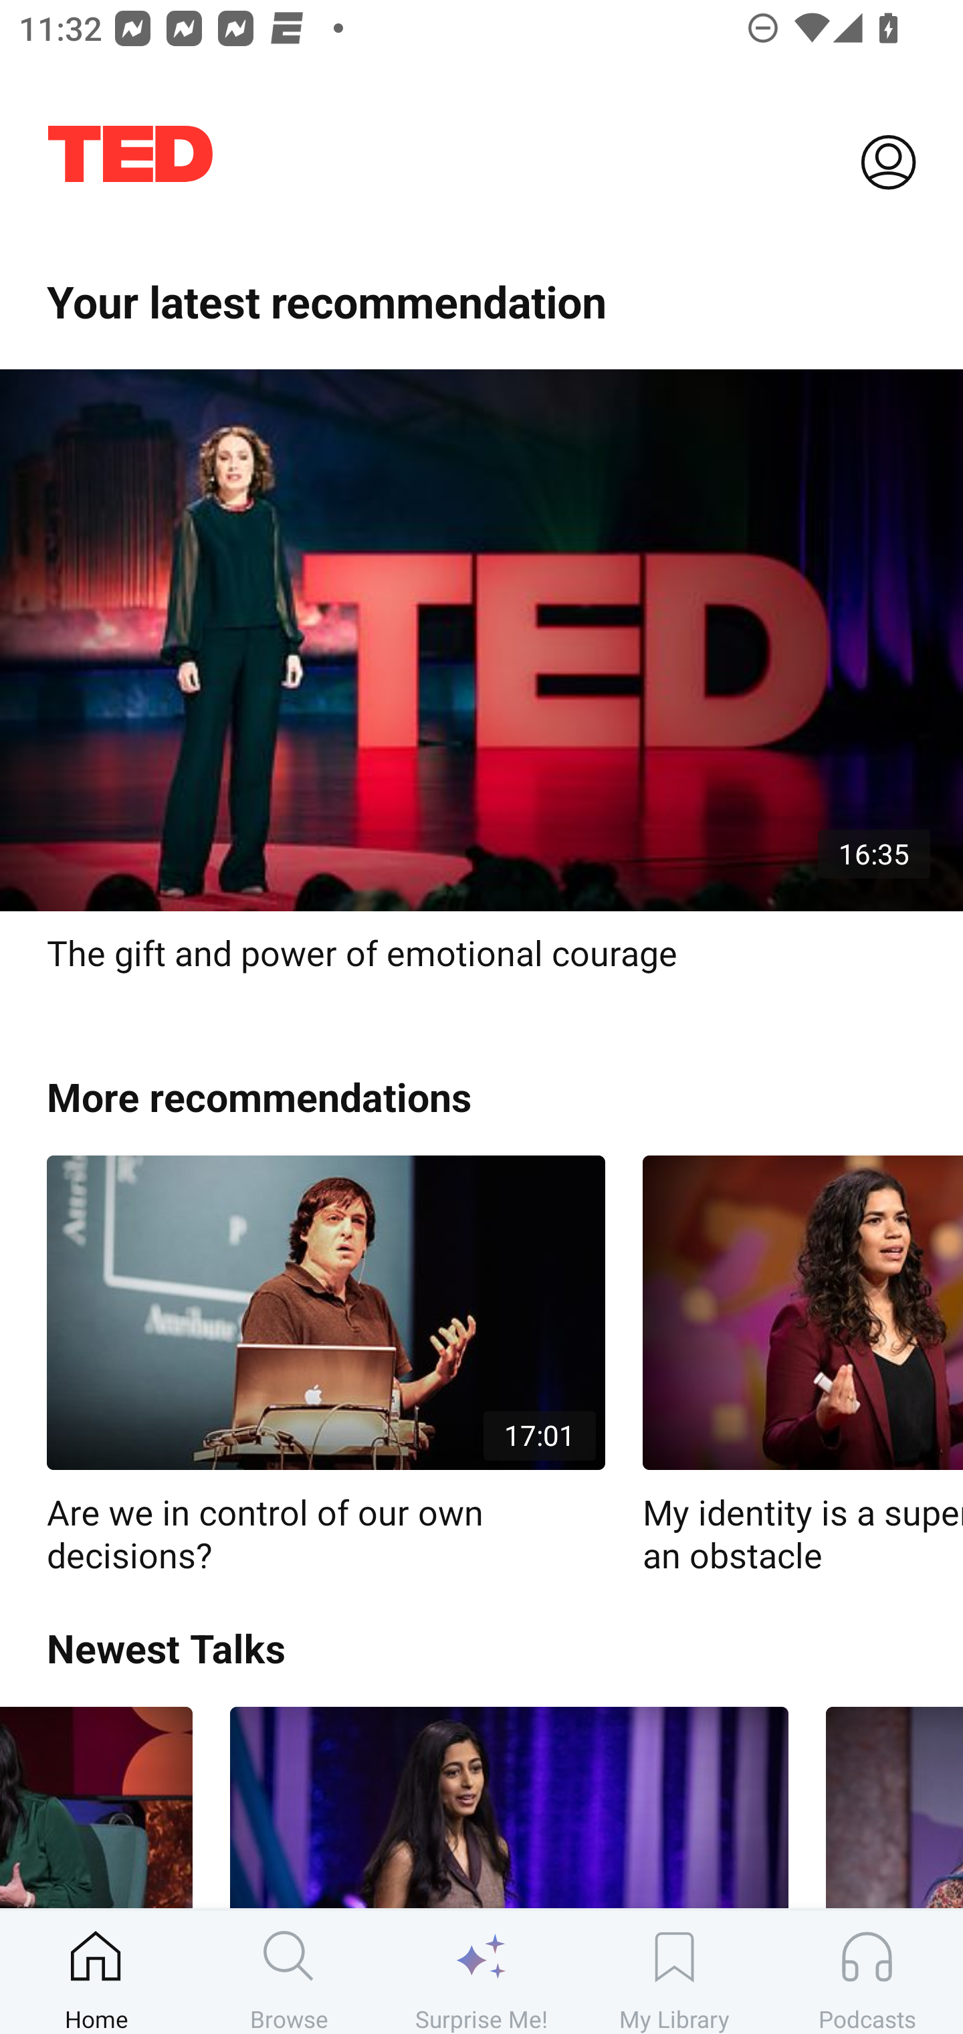  I want to click on Browse, so click(289, 1972).